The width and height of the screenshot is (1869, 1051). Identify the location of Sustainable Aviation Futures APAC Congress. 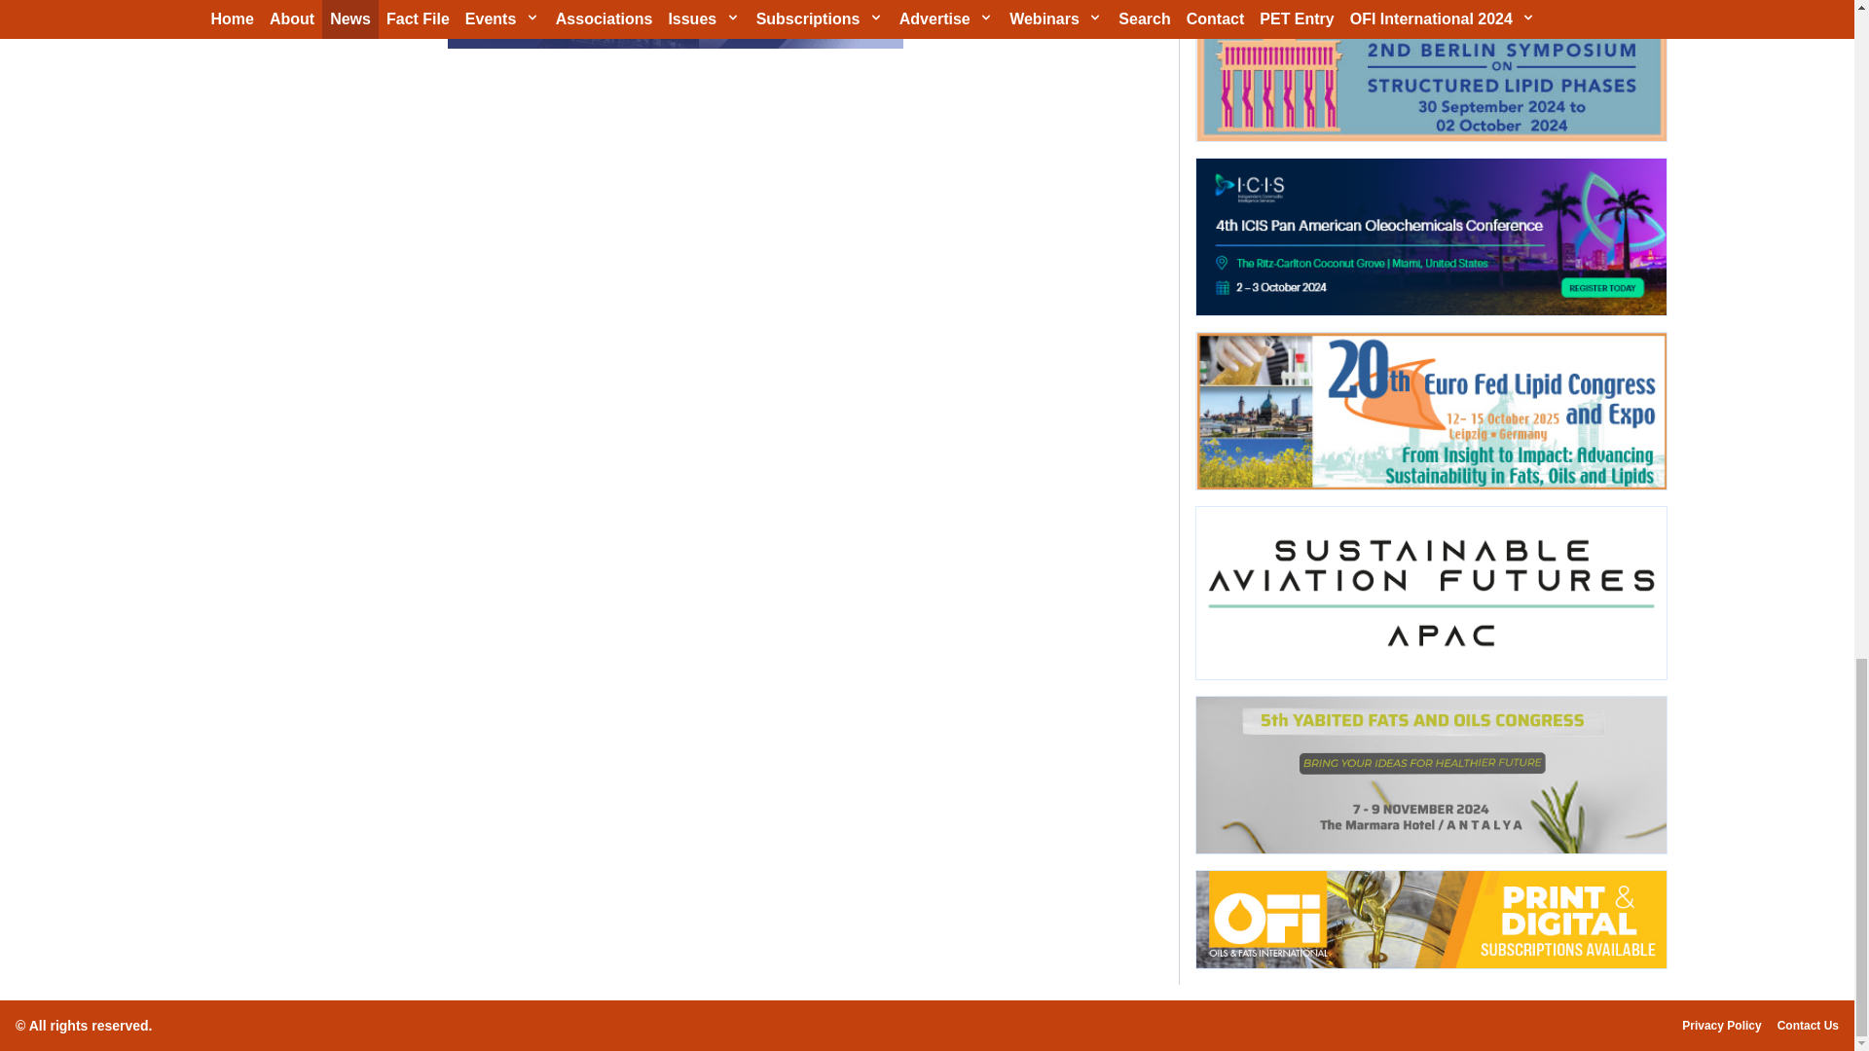
(1430, 592).